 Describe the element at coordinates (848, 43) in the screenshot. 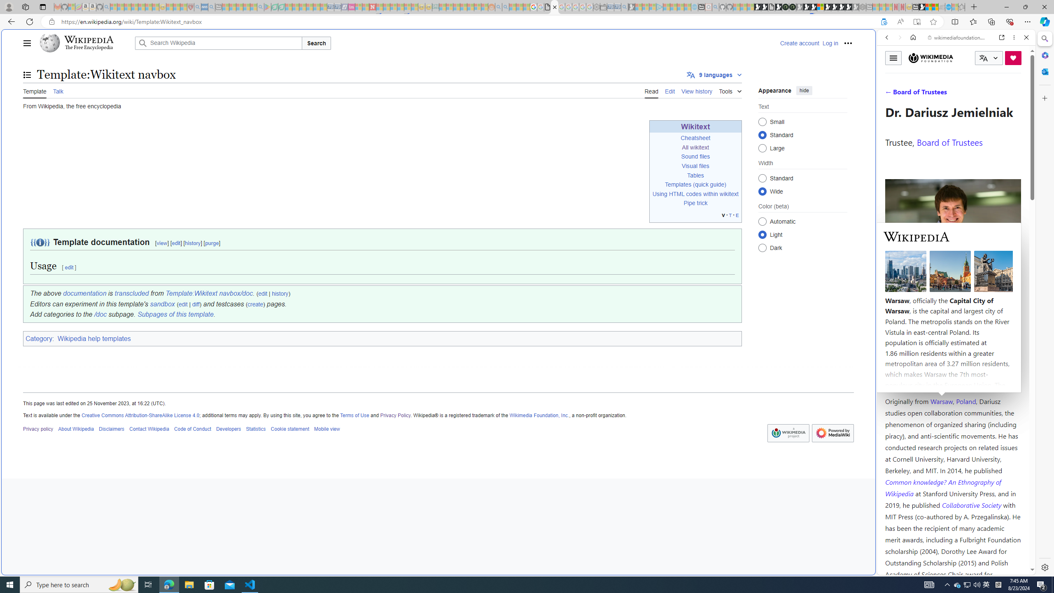

I see `Personal tools` at that location.